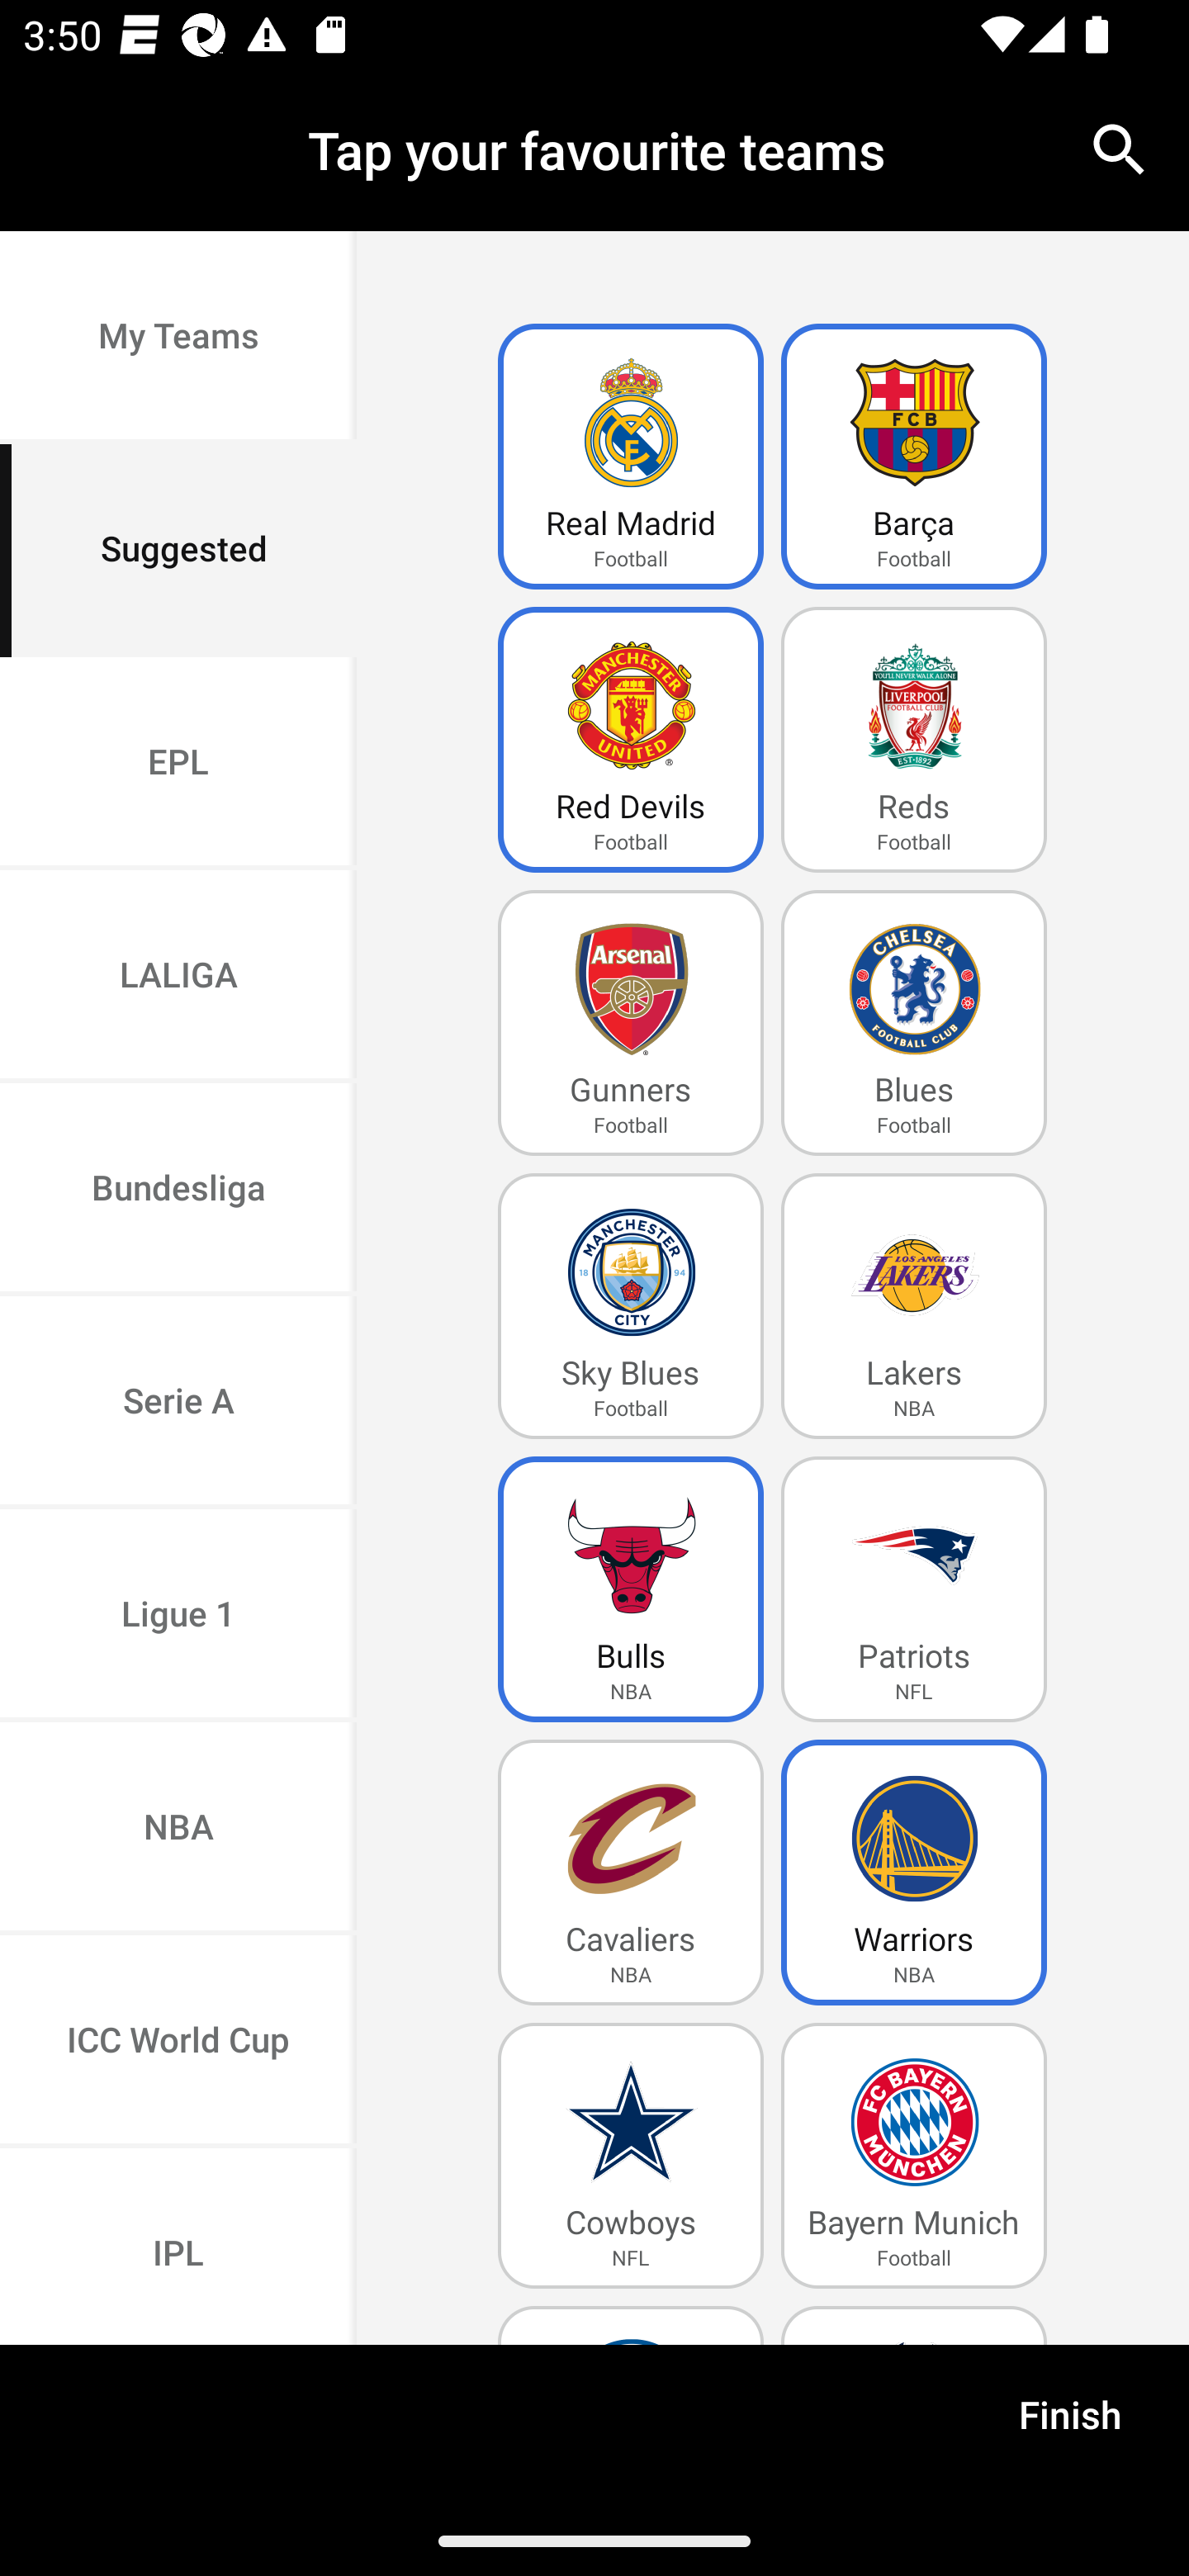 This screenshot has height=2576, width=1189. I want to click on Cavaliers Cavaliers NBA, so click(631, 1873).